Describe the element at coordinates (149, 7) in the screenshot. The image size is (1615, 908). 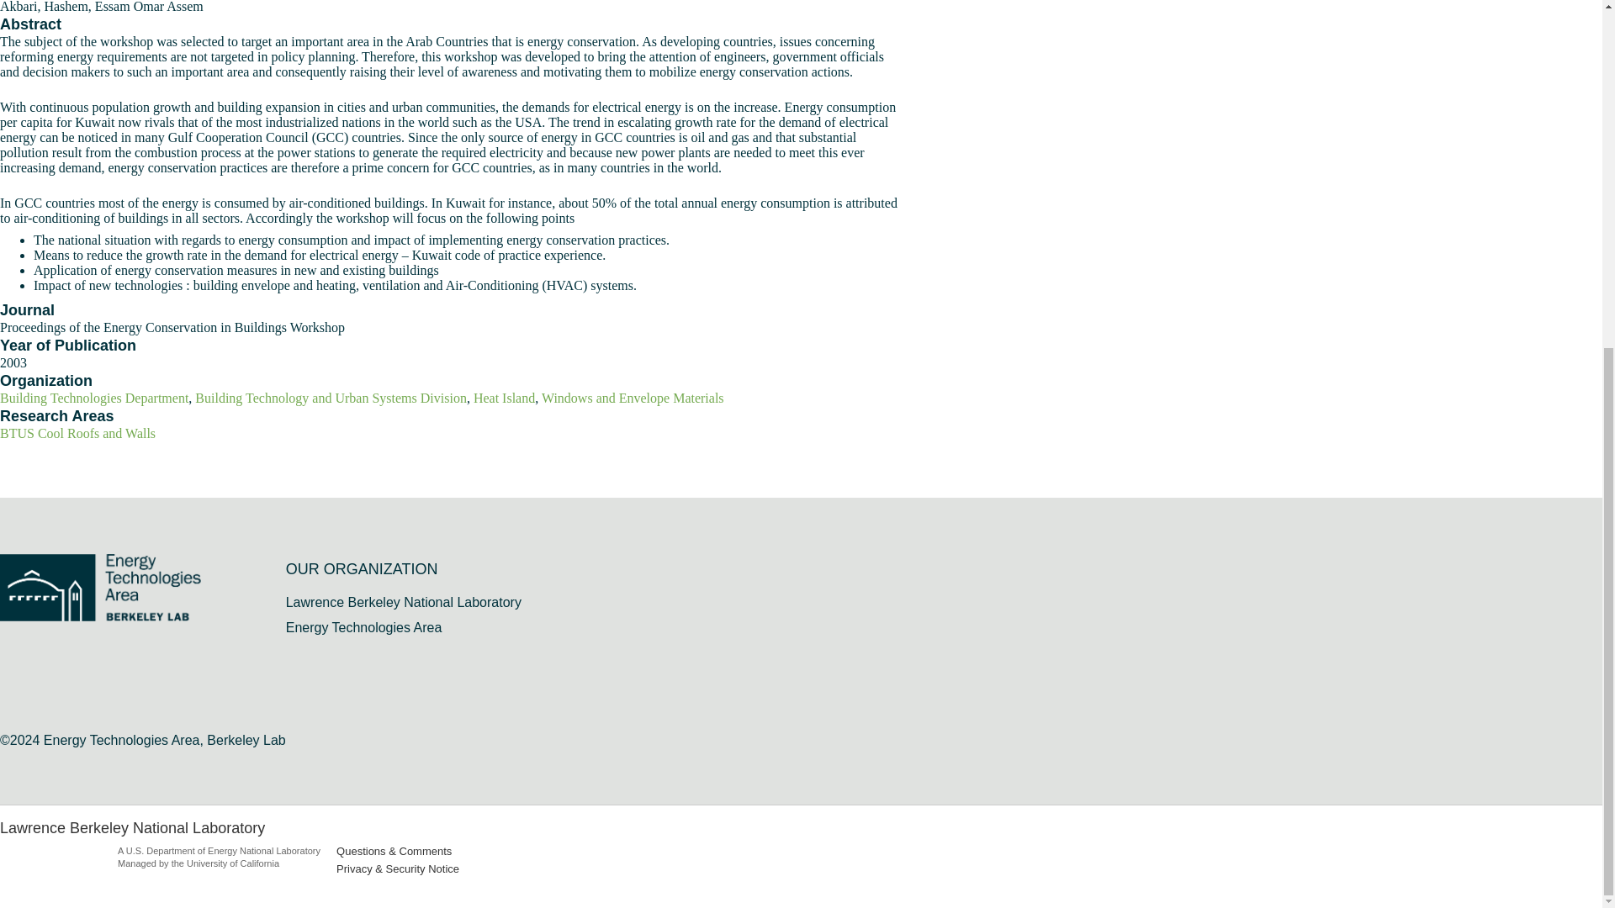
I see `Essam Omar Assem` at that location.